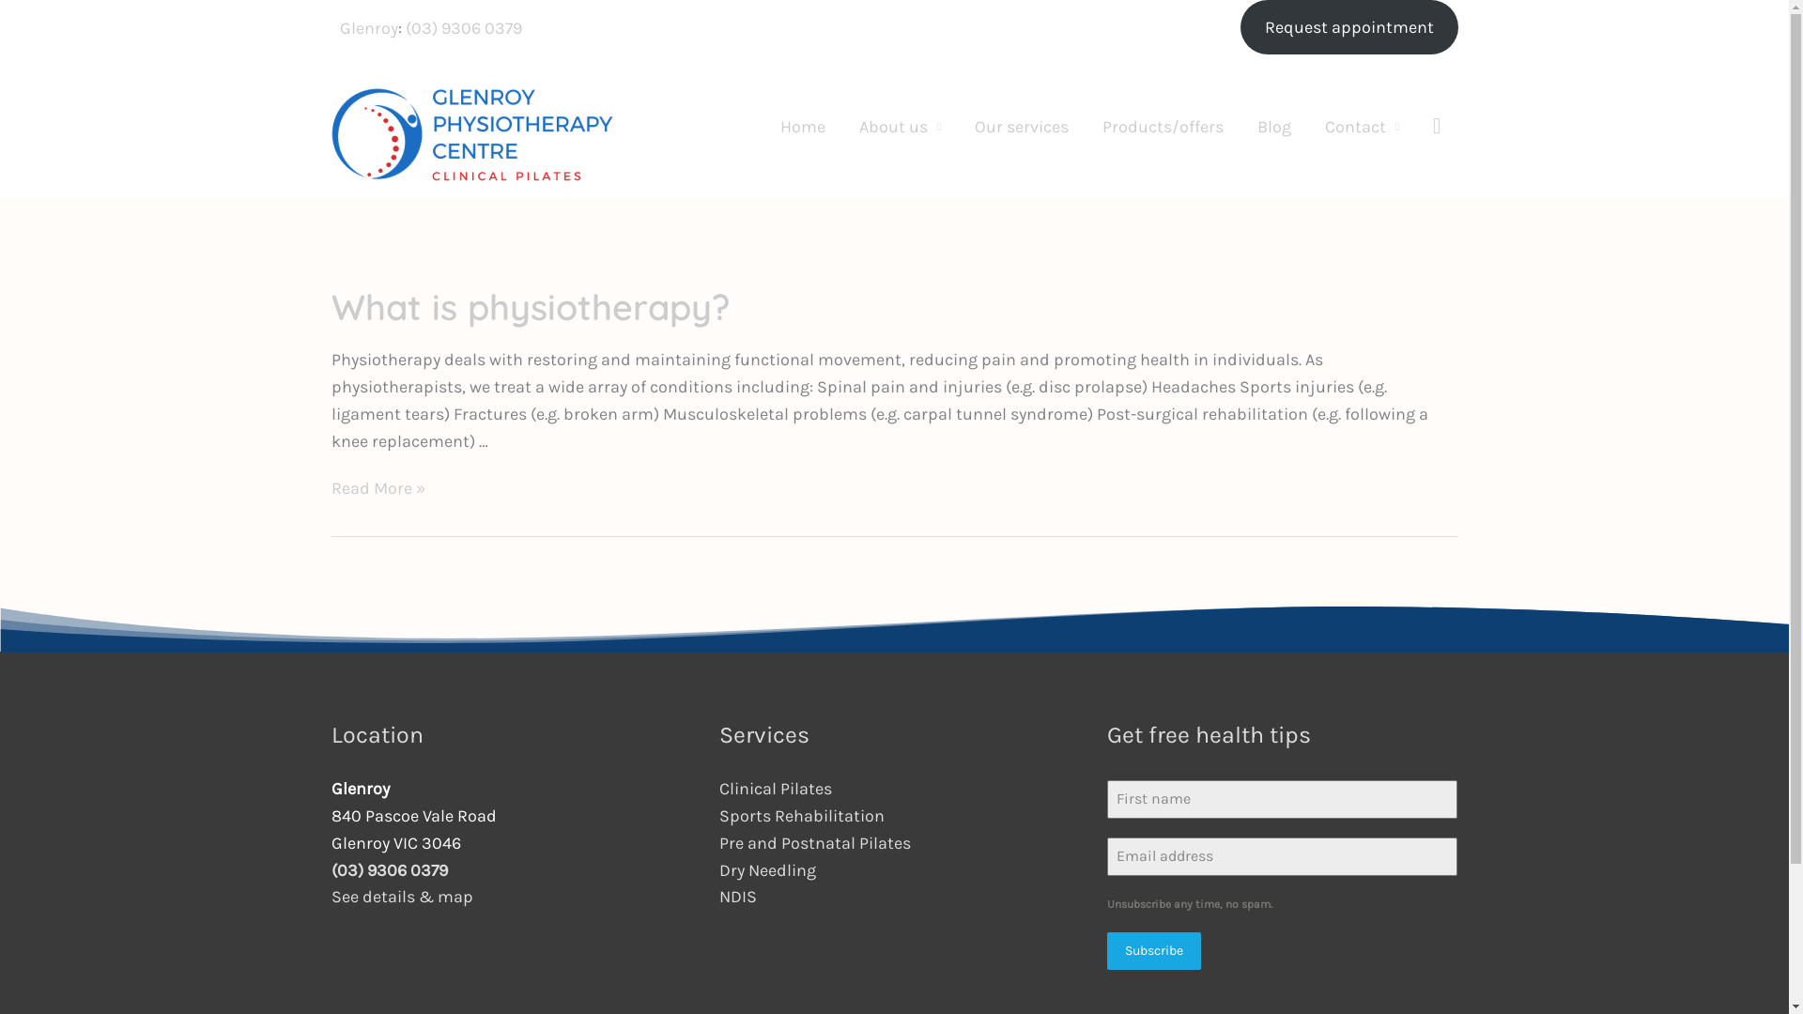  What do you see at coordinates (1022, 126) in the screenshot?
I see `Our services` at bounding box center [1022, 126].